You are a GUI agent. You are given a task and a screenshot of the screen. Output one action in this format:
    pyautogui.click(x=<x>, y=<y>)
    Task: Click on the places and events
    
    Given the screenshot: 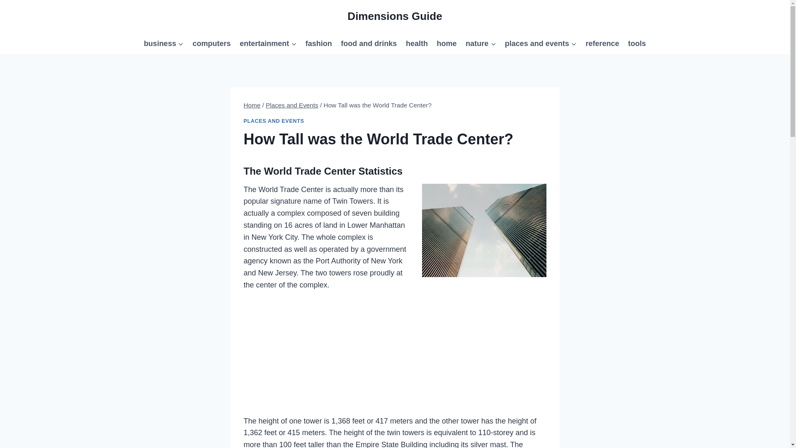 What is the action you would take?
    pyautogui.click(x=541, y=43)
    